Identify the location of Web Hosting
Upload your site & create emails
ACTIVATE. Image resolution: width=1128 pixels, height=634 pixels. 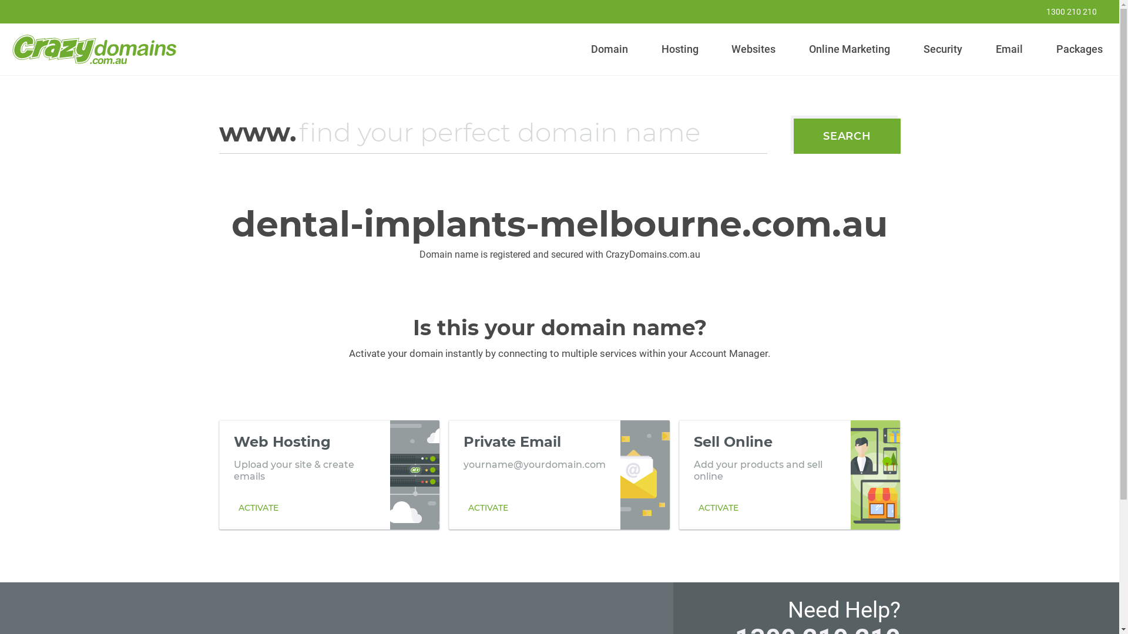
(329, 475).